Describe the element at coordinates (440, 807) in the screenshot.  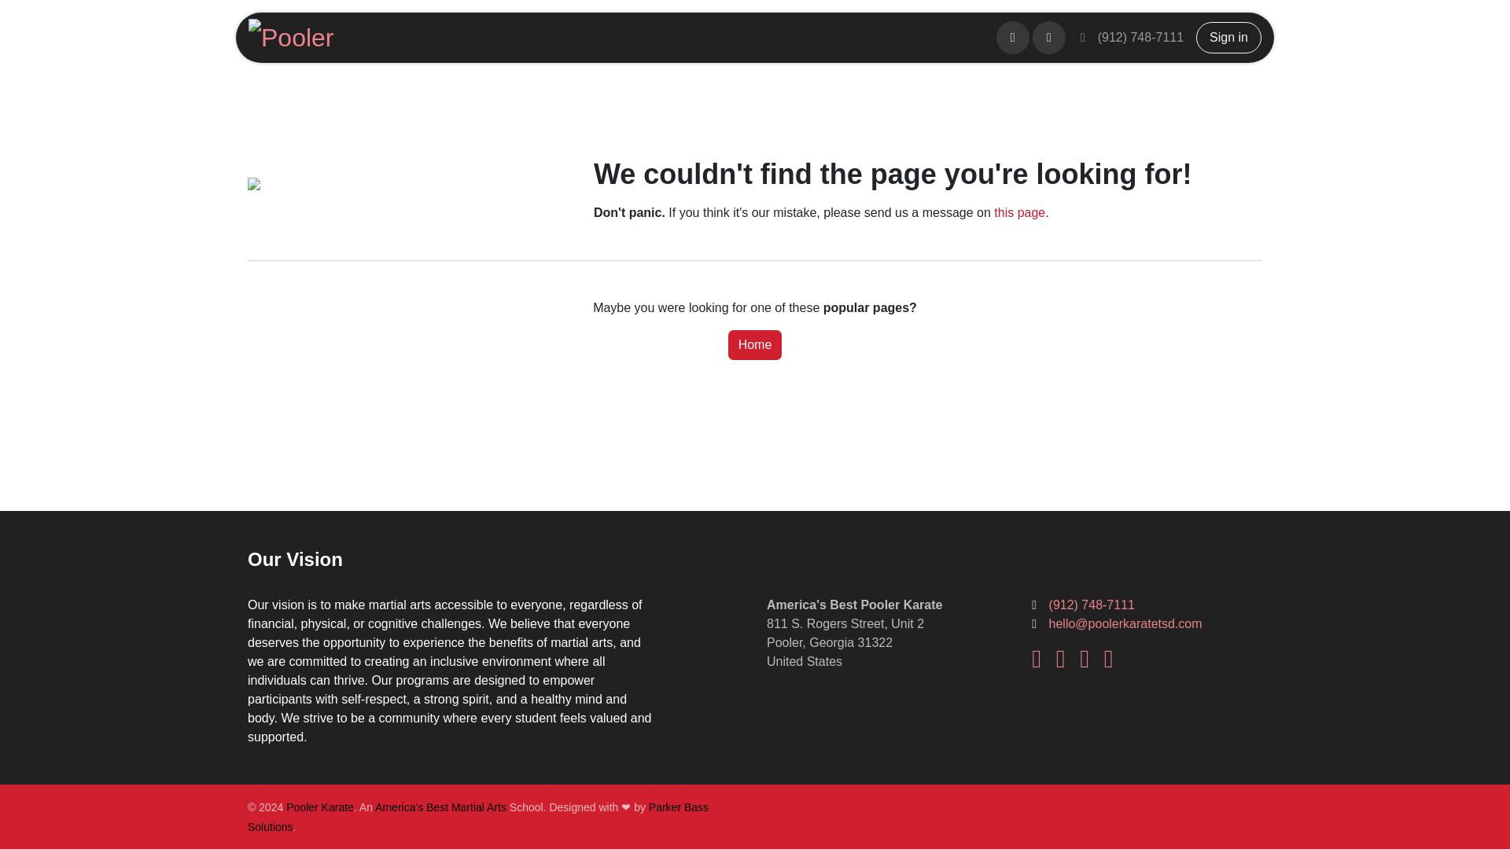
I see `America's Best Martial Arts` at that location.